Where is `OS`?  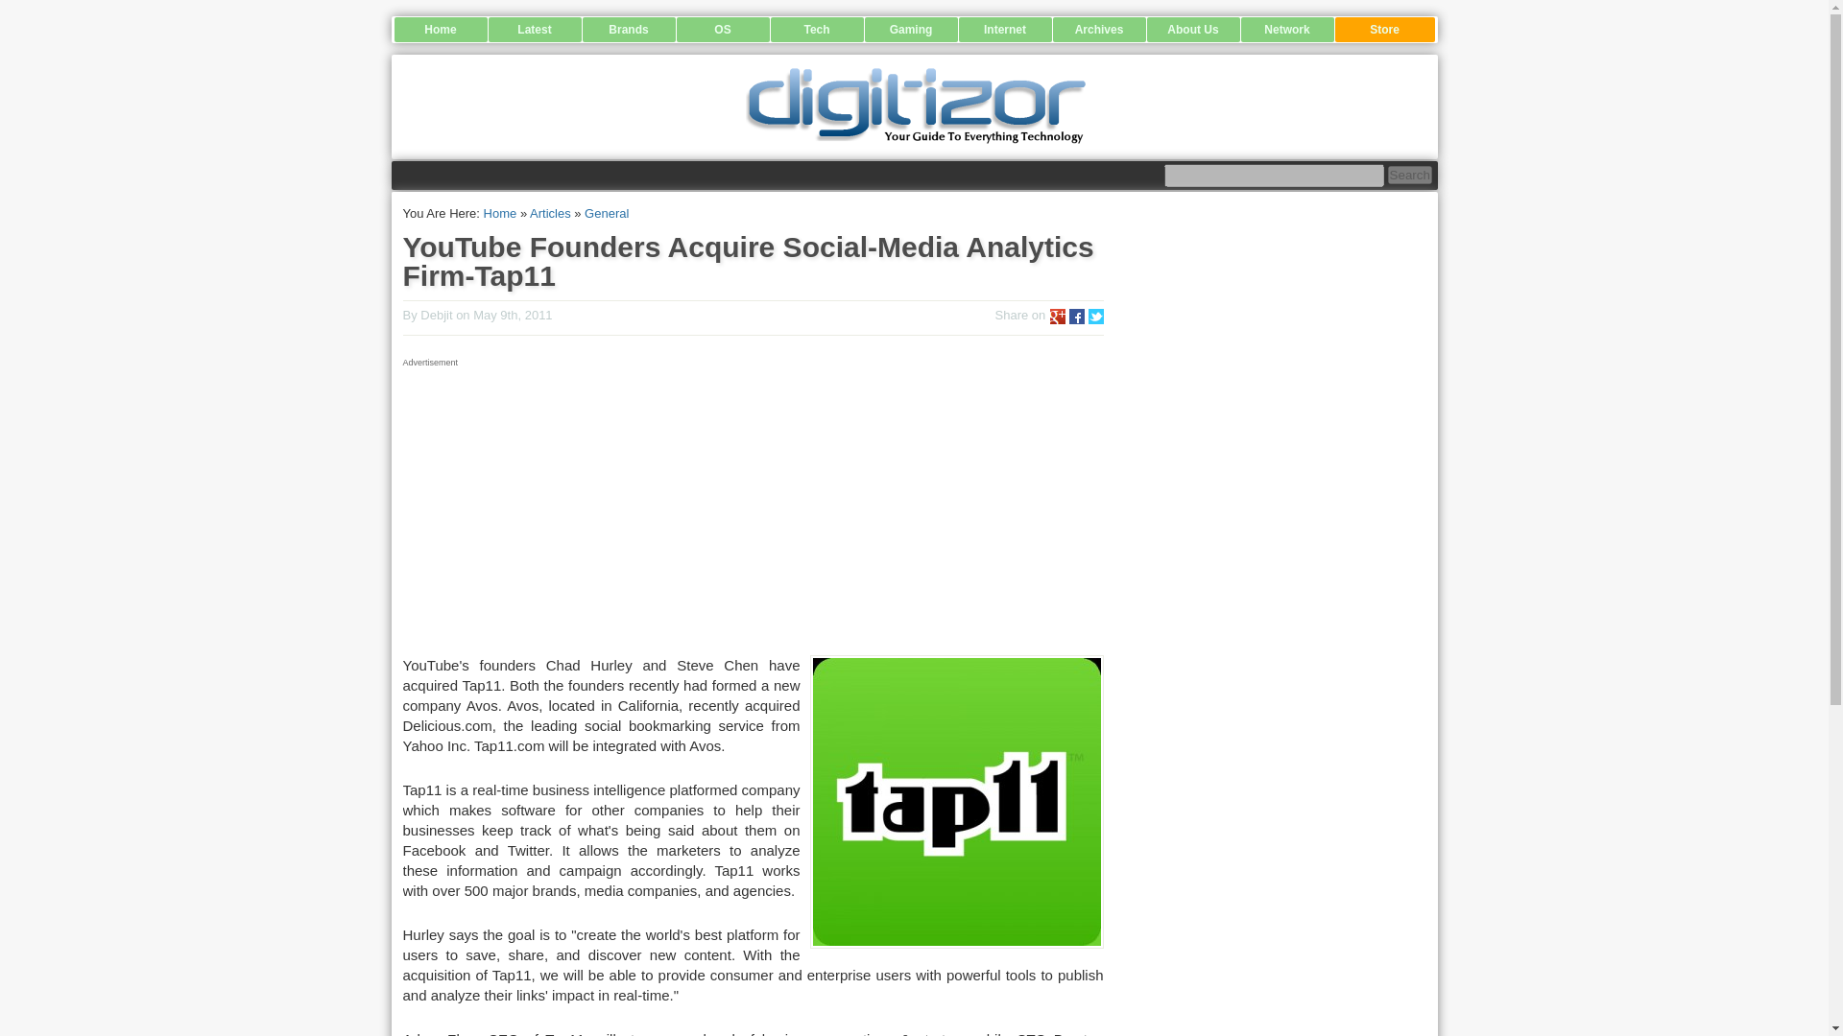 OS is located at coordinates (722, 30).